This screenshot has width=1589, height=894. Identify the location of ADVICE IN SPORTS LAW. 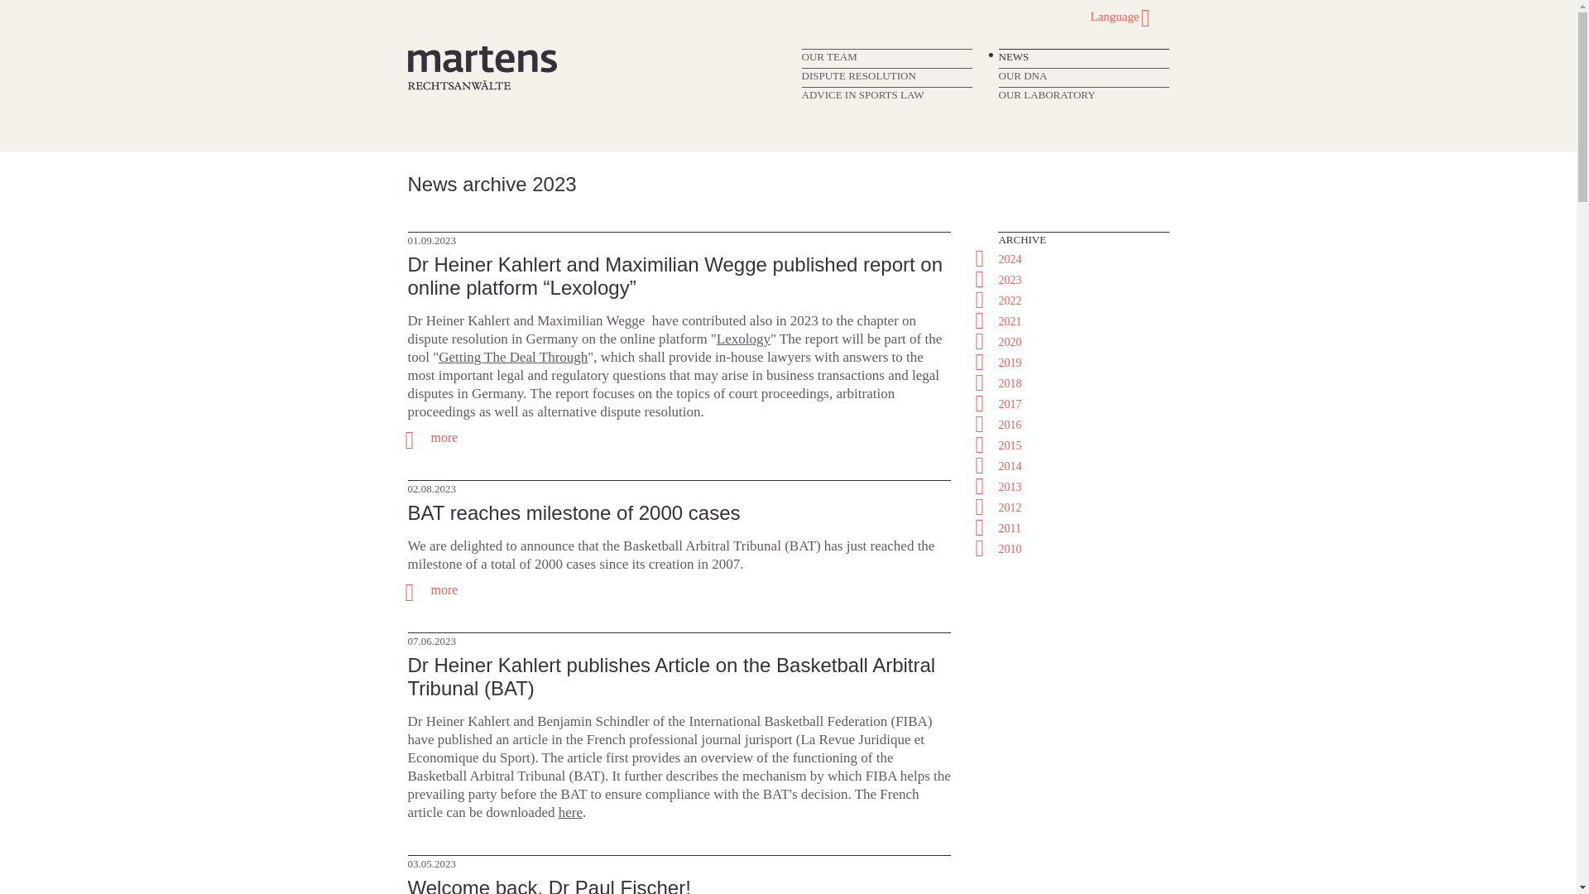
(862, 94).